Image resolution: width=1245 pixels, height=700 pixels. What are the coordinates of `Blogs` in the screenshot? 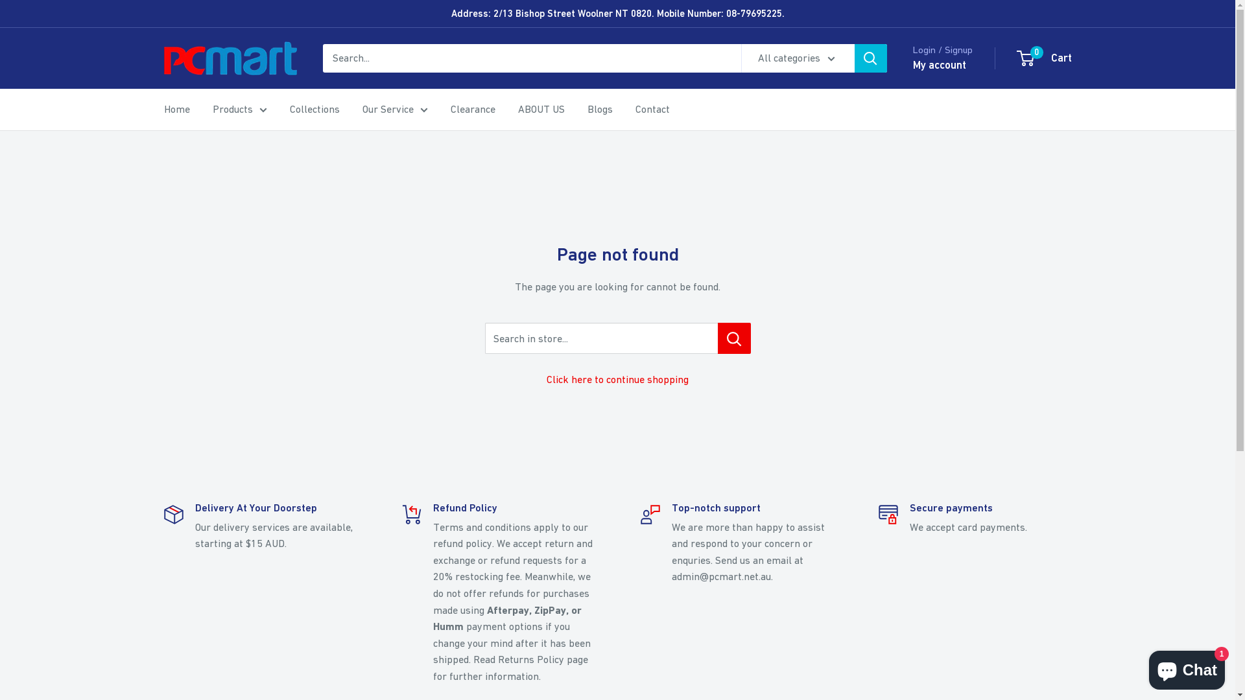 It's located at (600, 110).